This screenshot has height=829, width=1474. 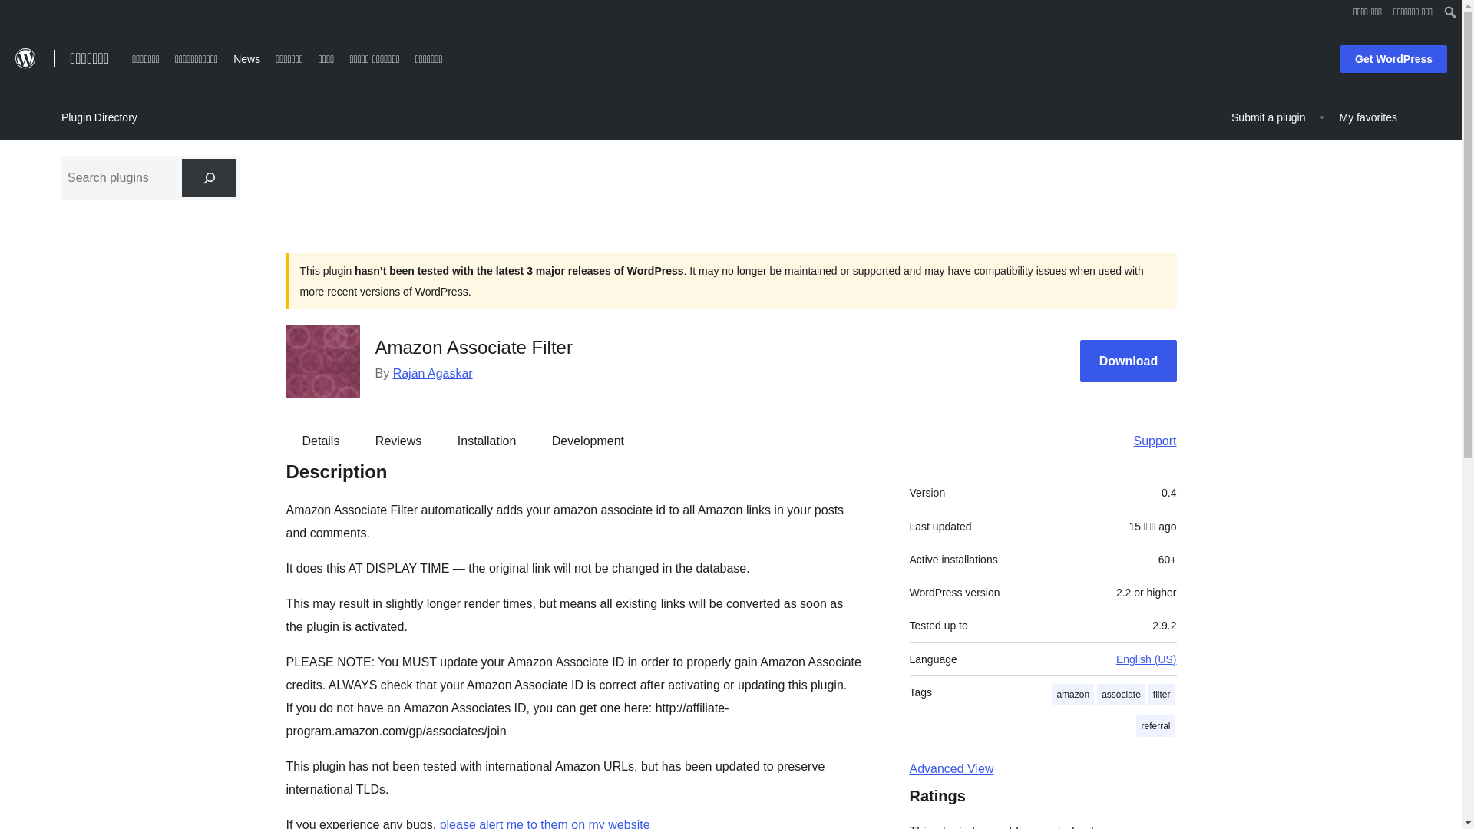 I want to click on Submit a plugin, so click(x=1268, y=117).